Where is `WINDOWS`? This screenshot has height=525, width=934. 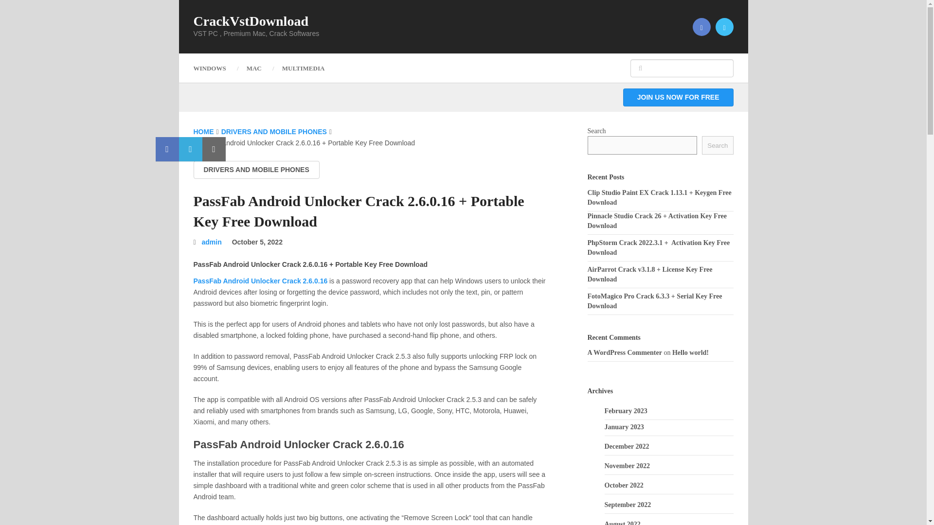 WINDOWS is located at coordinates (215, 68).